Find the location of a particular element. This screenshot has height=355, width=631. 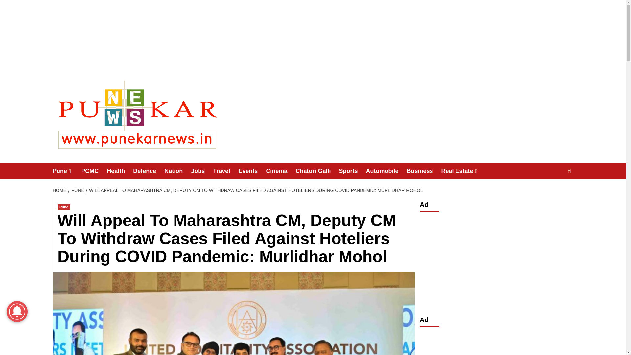

PCMC is located at coordinates (94, 171).